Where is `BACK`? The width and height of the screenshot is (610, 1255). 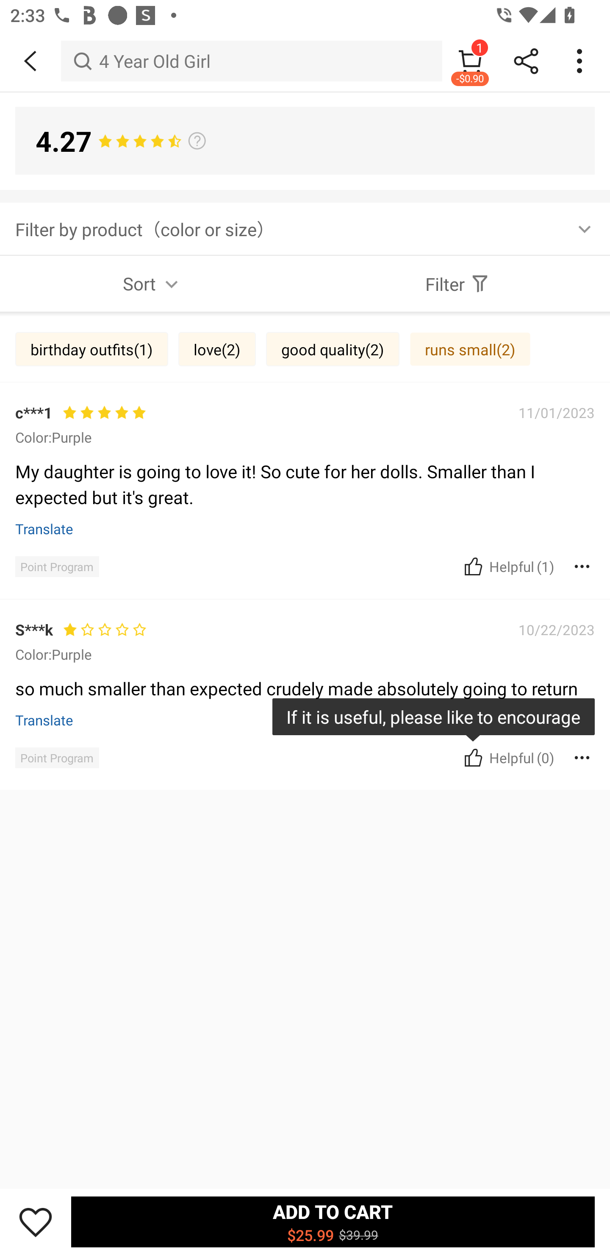 BACK is located at coordinates (30, 61).